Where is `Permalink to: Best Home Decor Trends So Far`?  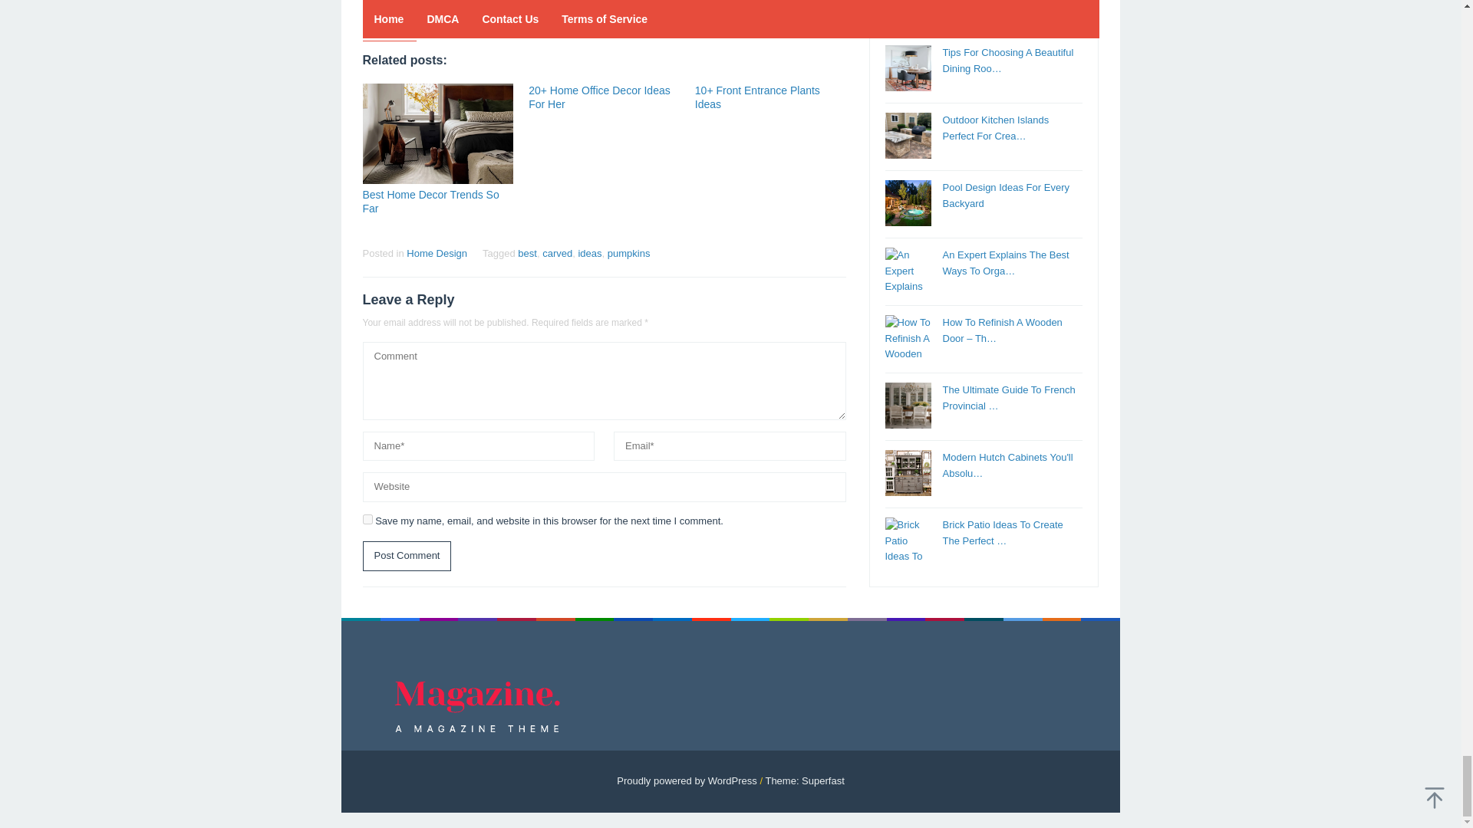 Permalink to: Best Home Decor Trends So Far is located at coordinates (430, 201).